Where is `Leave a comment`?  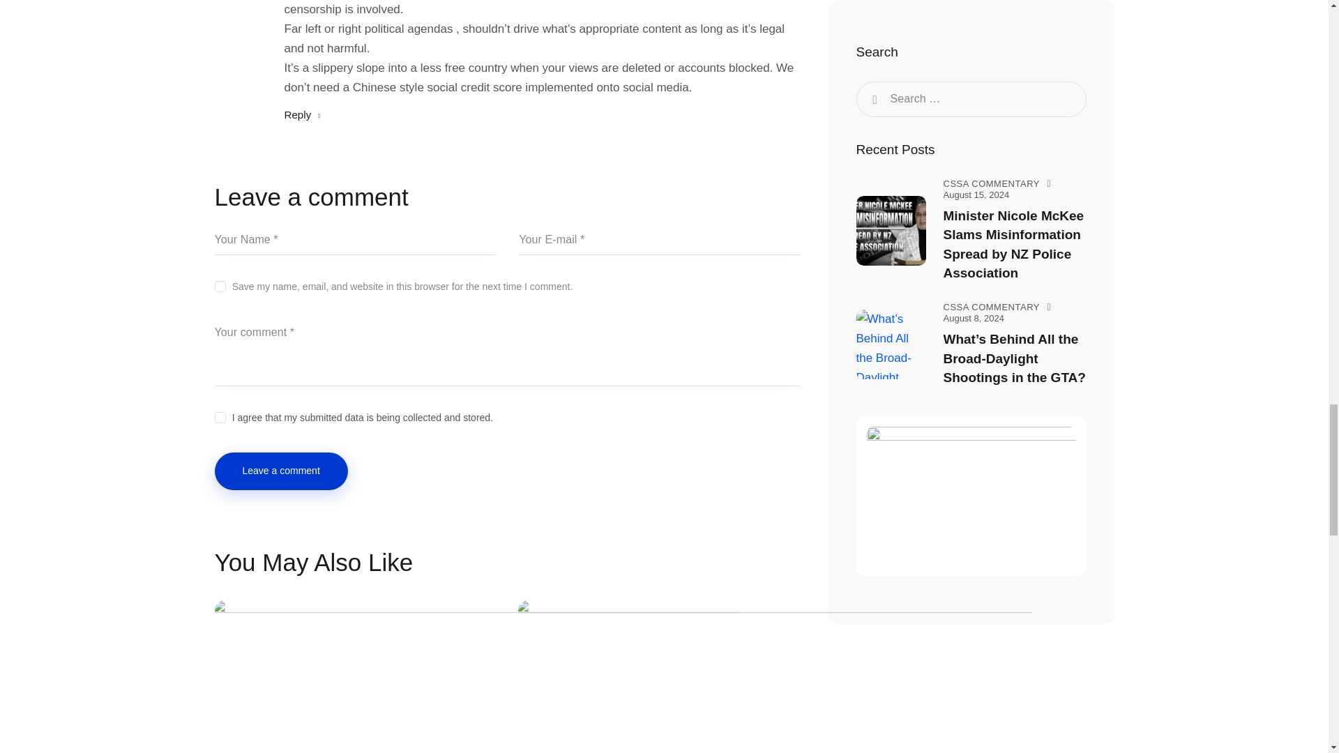
Leave a comment is located at coordinates (281, 471).